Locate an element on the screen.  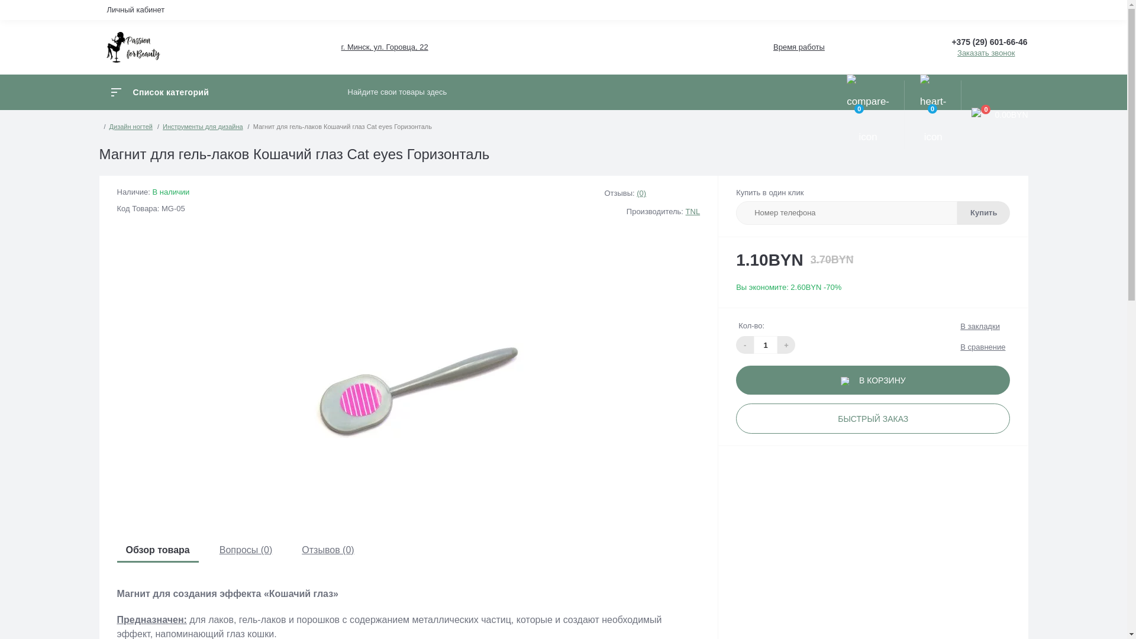
PFB.BY is located at coordinates (134, 47).